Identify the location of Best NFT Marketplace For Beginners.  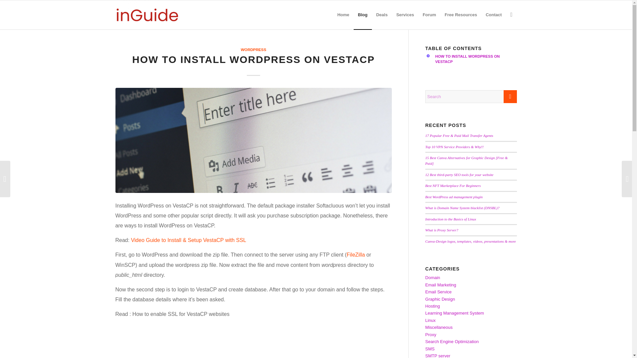
(453, 186).